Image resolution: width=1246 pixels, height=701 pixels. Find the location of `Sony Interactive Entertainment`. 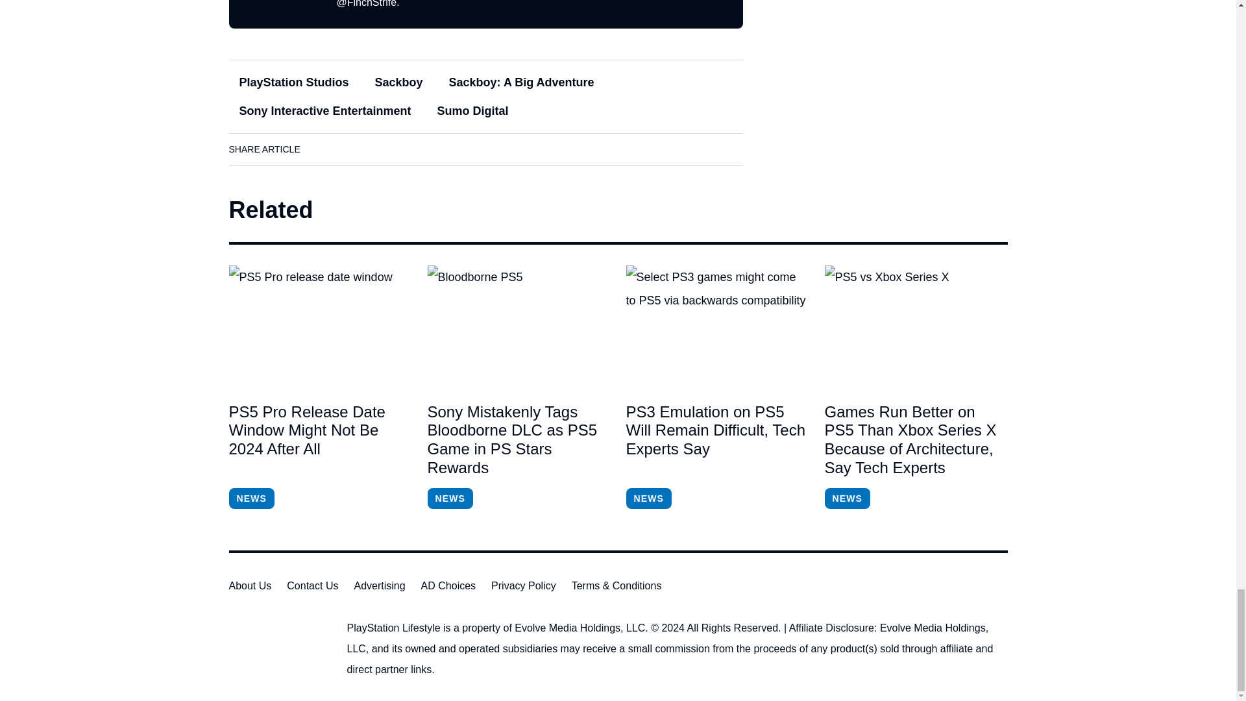

Sony Interactive Entertainment is located at coordinates (324, 111).